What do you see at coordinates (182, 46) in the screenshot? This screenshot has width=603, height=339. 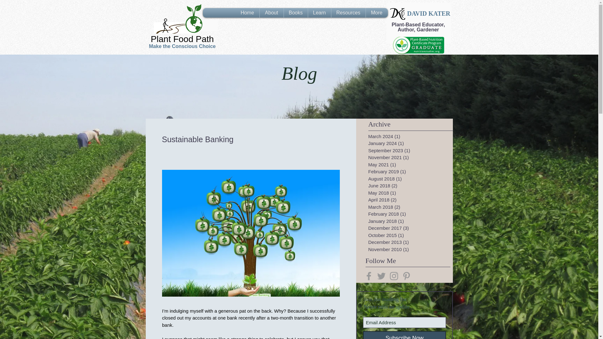 I see `Make the Conscious Choice` at bounding box center [182, 46].